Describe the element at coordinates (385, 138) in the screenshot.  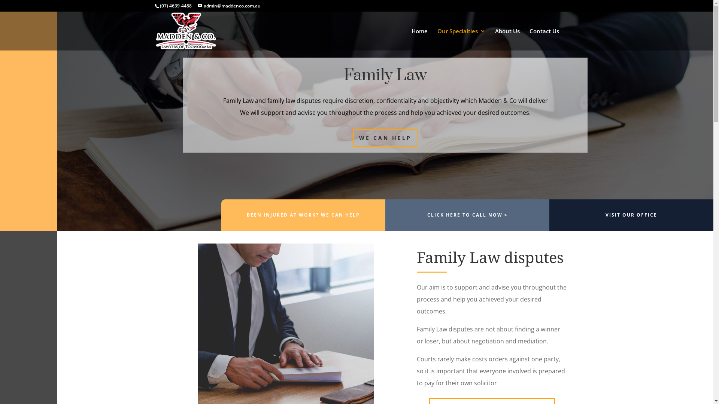
I see `WE CAN HELP` at that location.